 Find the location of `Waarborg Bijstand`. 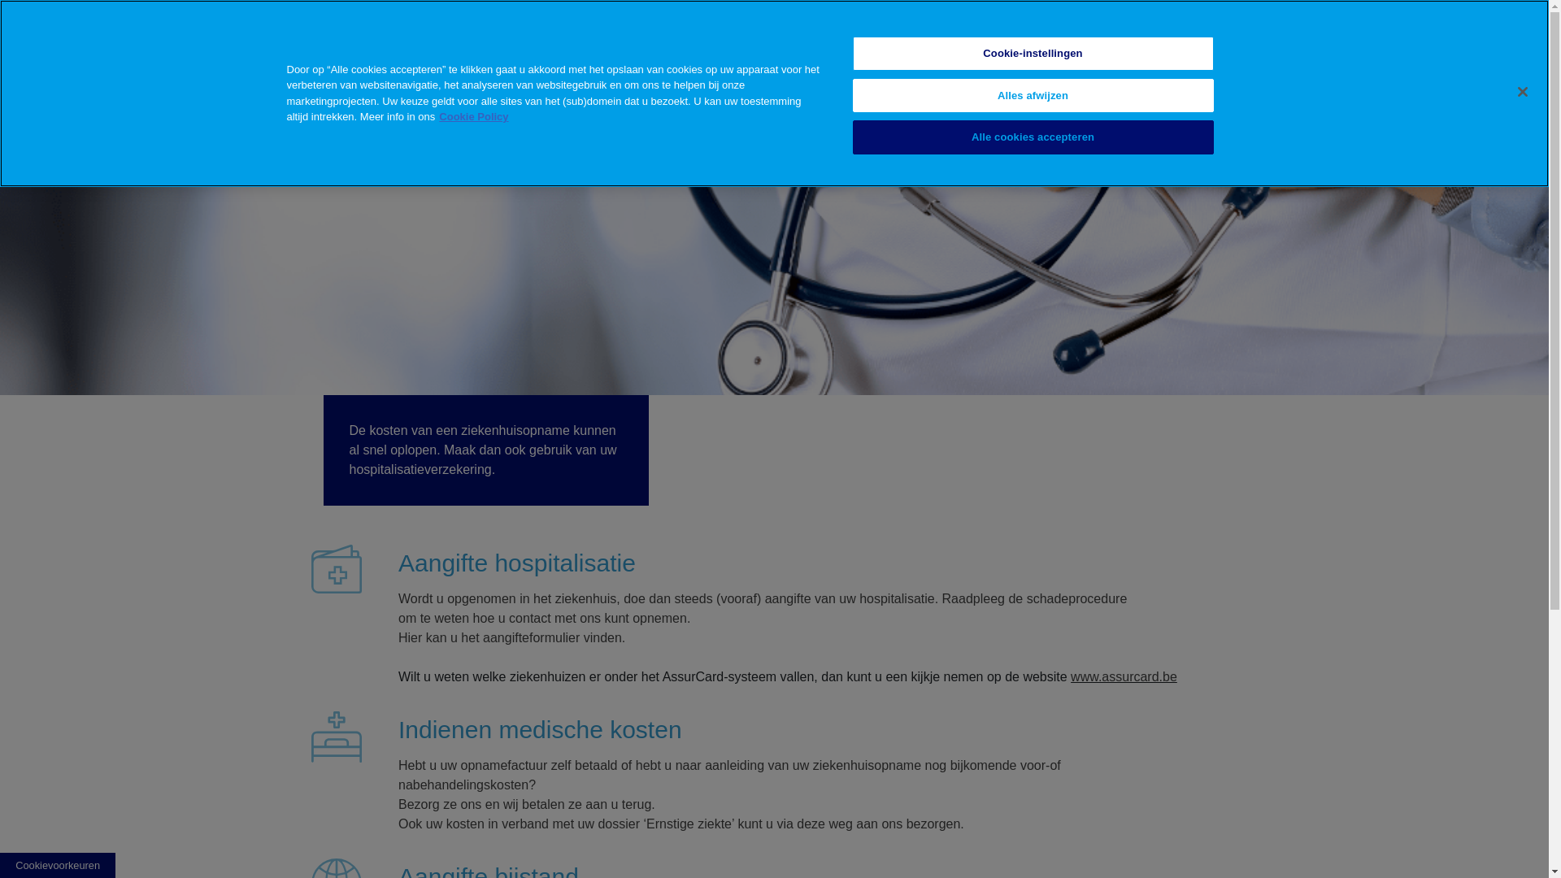

Waarborg Bijstand is located at coordinates (1111, 36).